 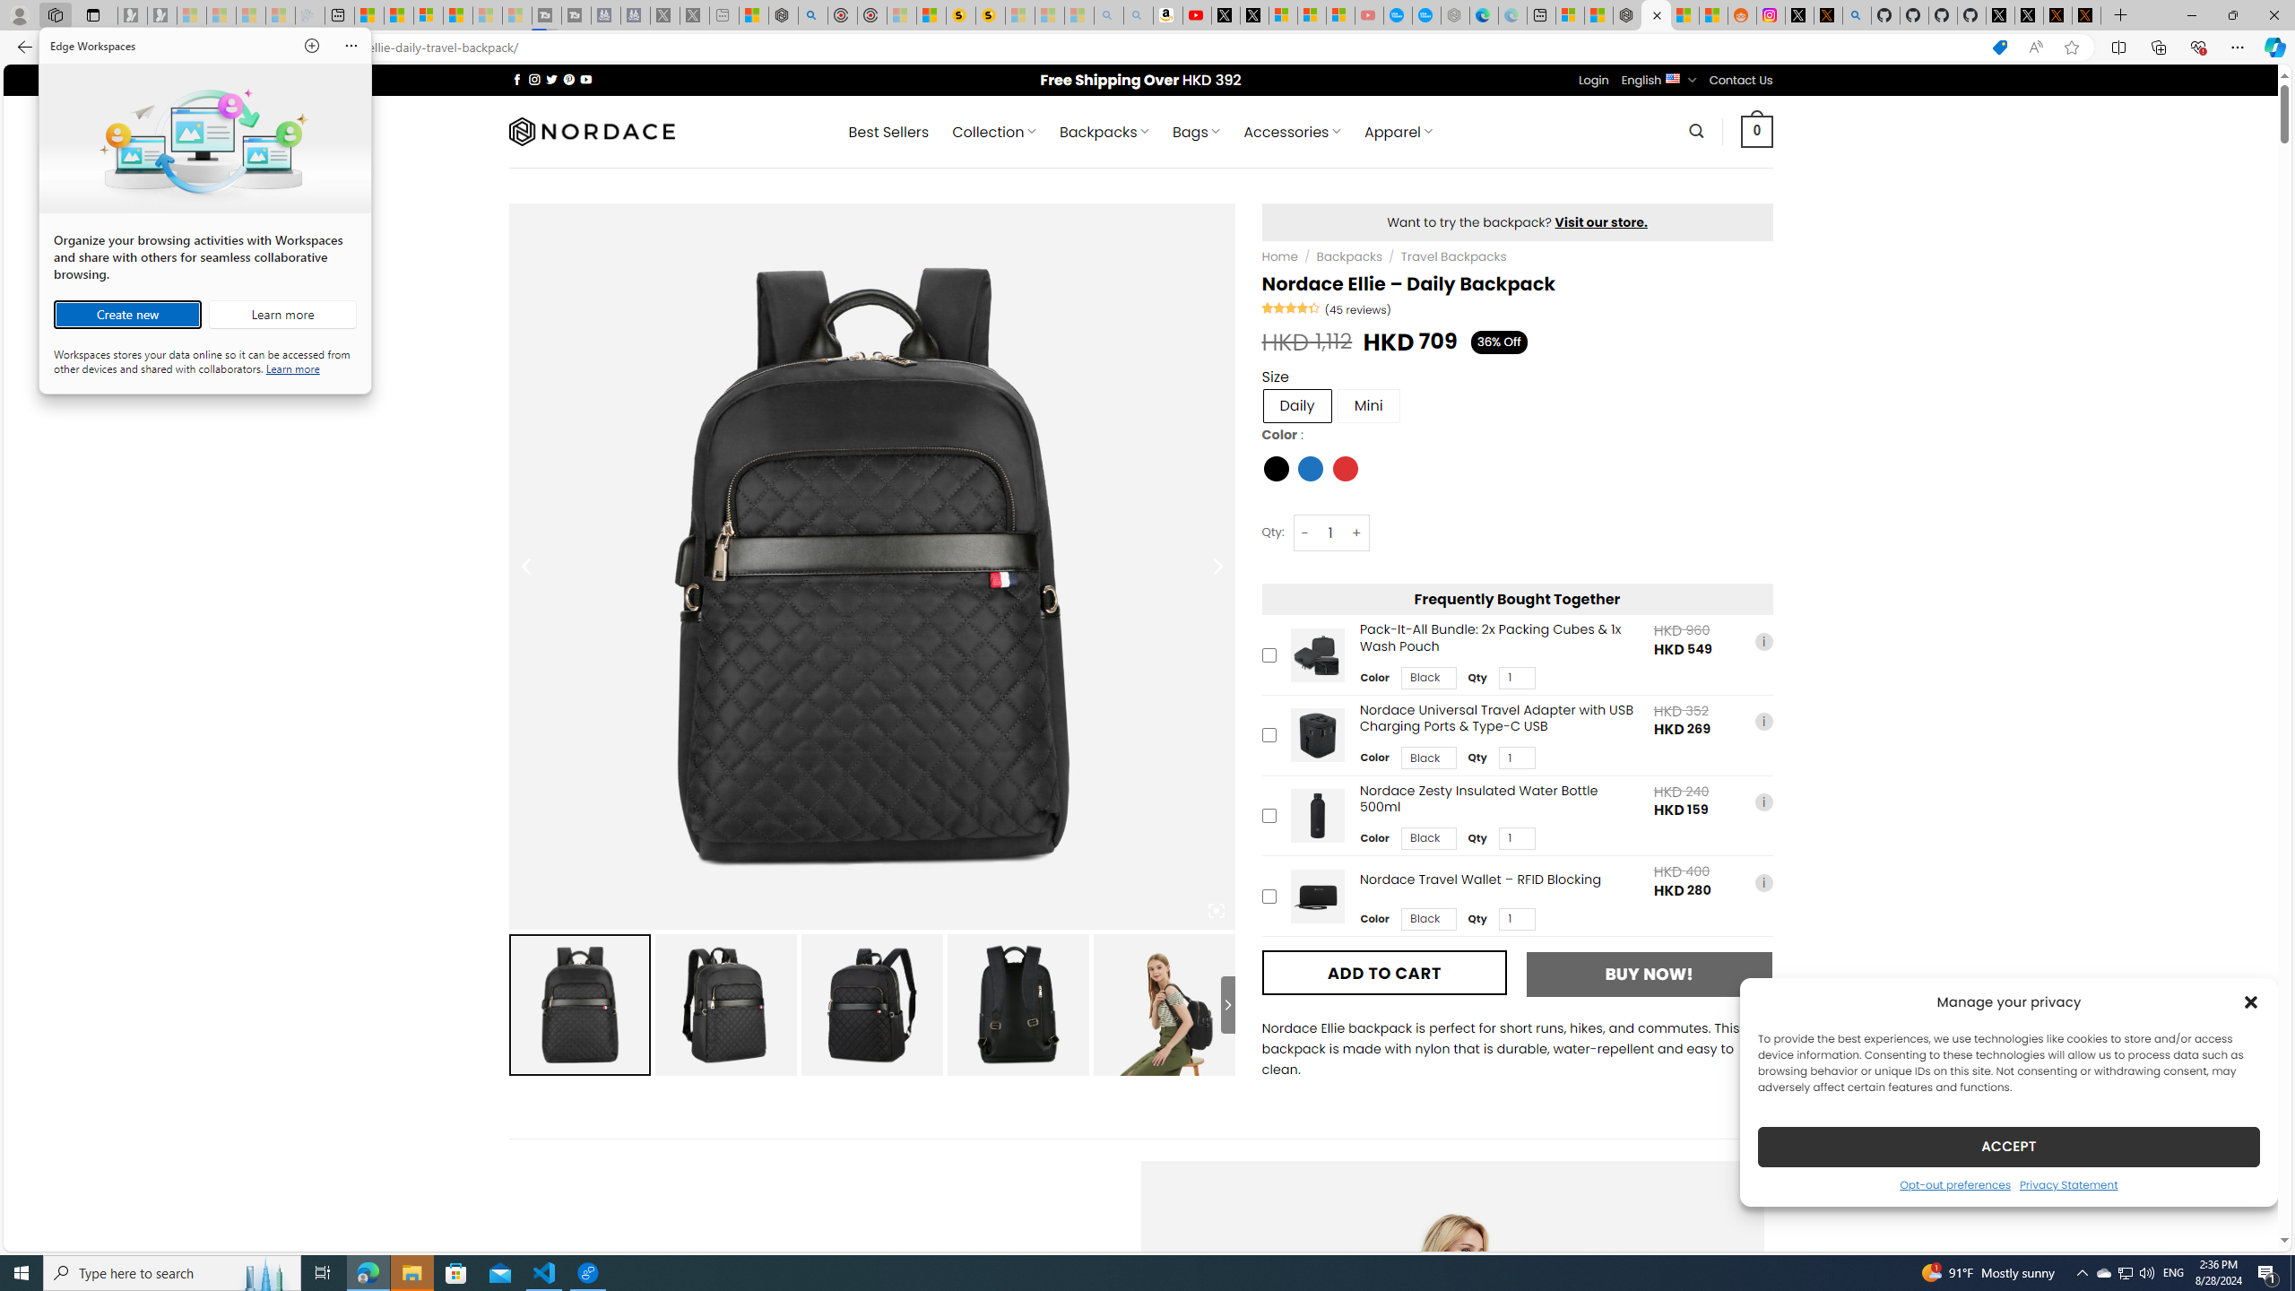 What do you see at coordinates (552, 79) in the screenshot?
I see ` Best Sellers` at bounding box center [552, 79].